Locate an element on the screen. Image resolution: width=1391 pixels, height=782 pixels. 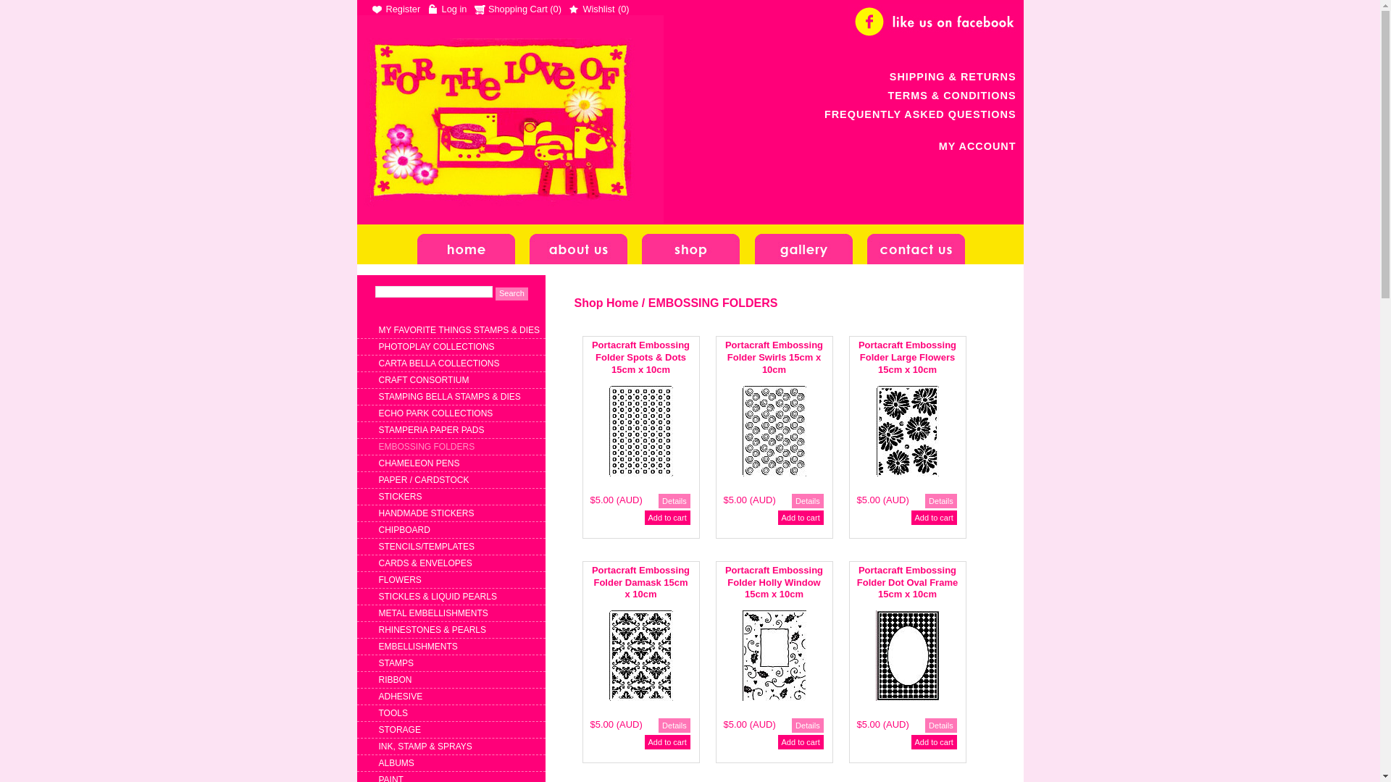
ADHESIVE is located at coordinates (400, 697).